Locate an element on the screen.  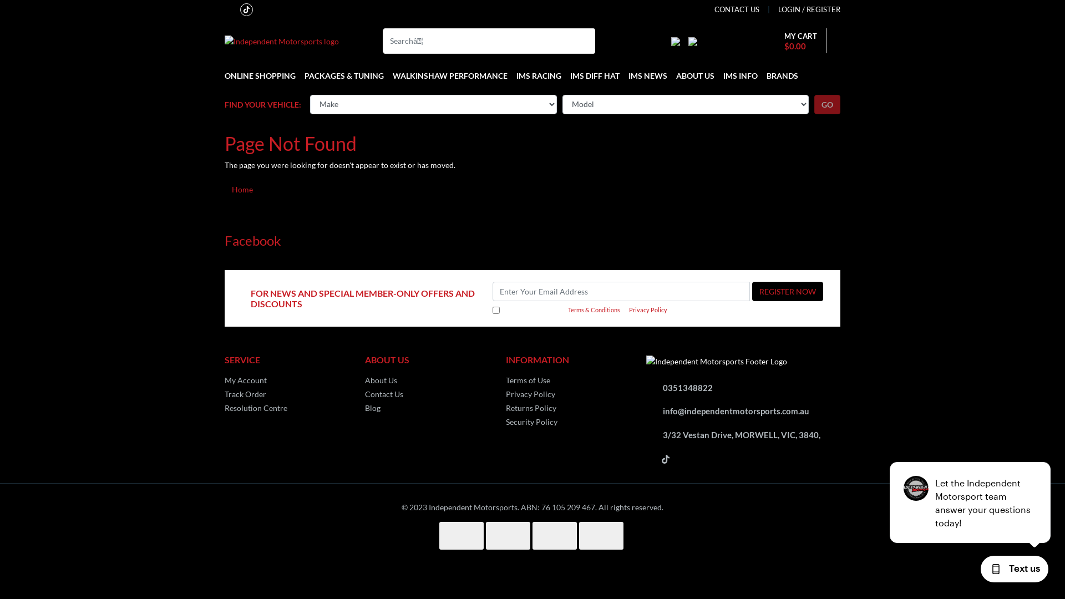
MY CART
$0.00 is located at coordinates (798, 41).